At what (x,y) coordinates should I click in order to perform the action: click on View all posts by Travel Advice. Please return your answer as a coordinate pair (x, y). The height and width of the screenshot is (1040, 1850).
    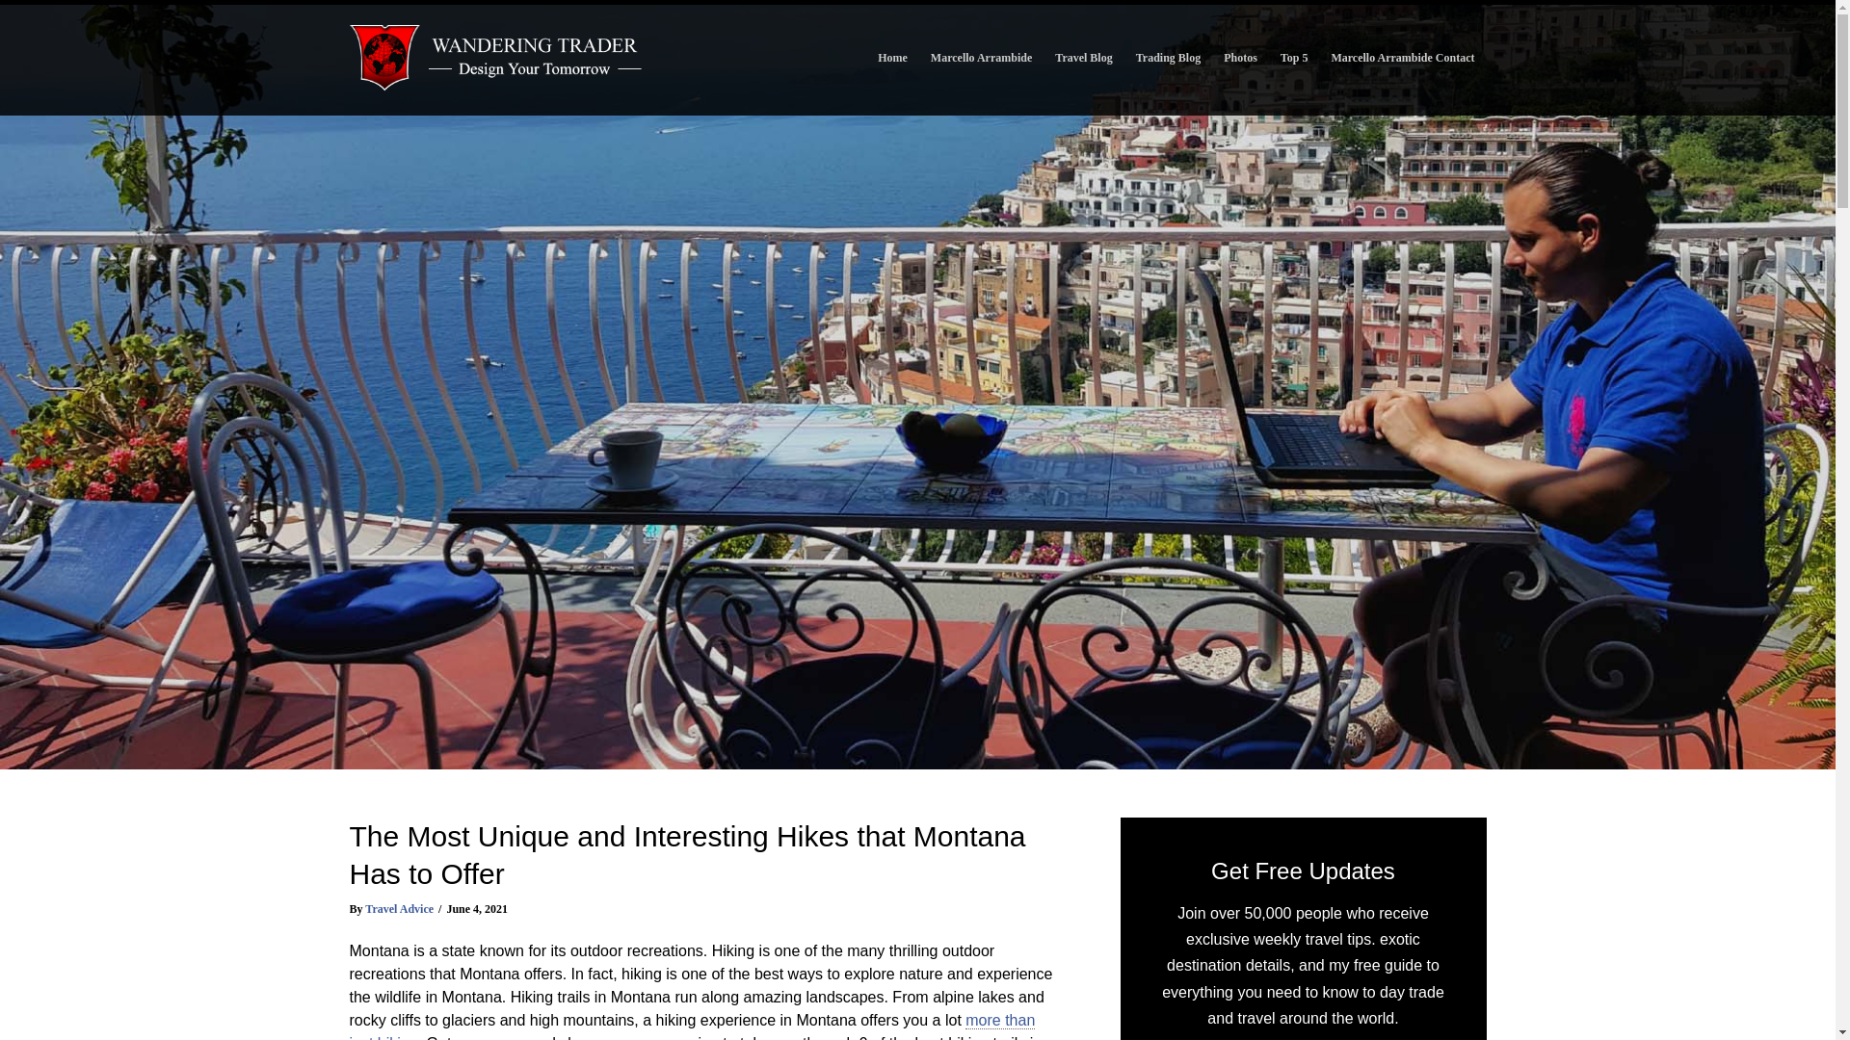
    Looking at the image, I should click on (399, 909).